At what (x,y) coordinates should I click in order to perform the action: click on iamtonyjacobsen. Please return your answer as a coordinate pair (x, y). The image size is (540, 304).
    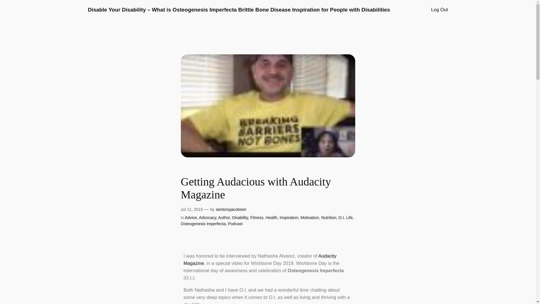
    Looking at the image, I should click on (231, 209).